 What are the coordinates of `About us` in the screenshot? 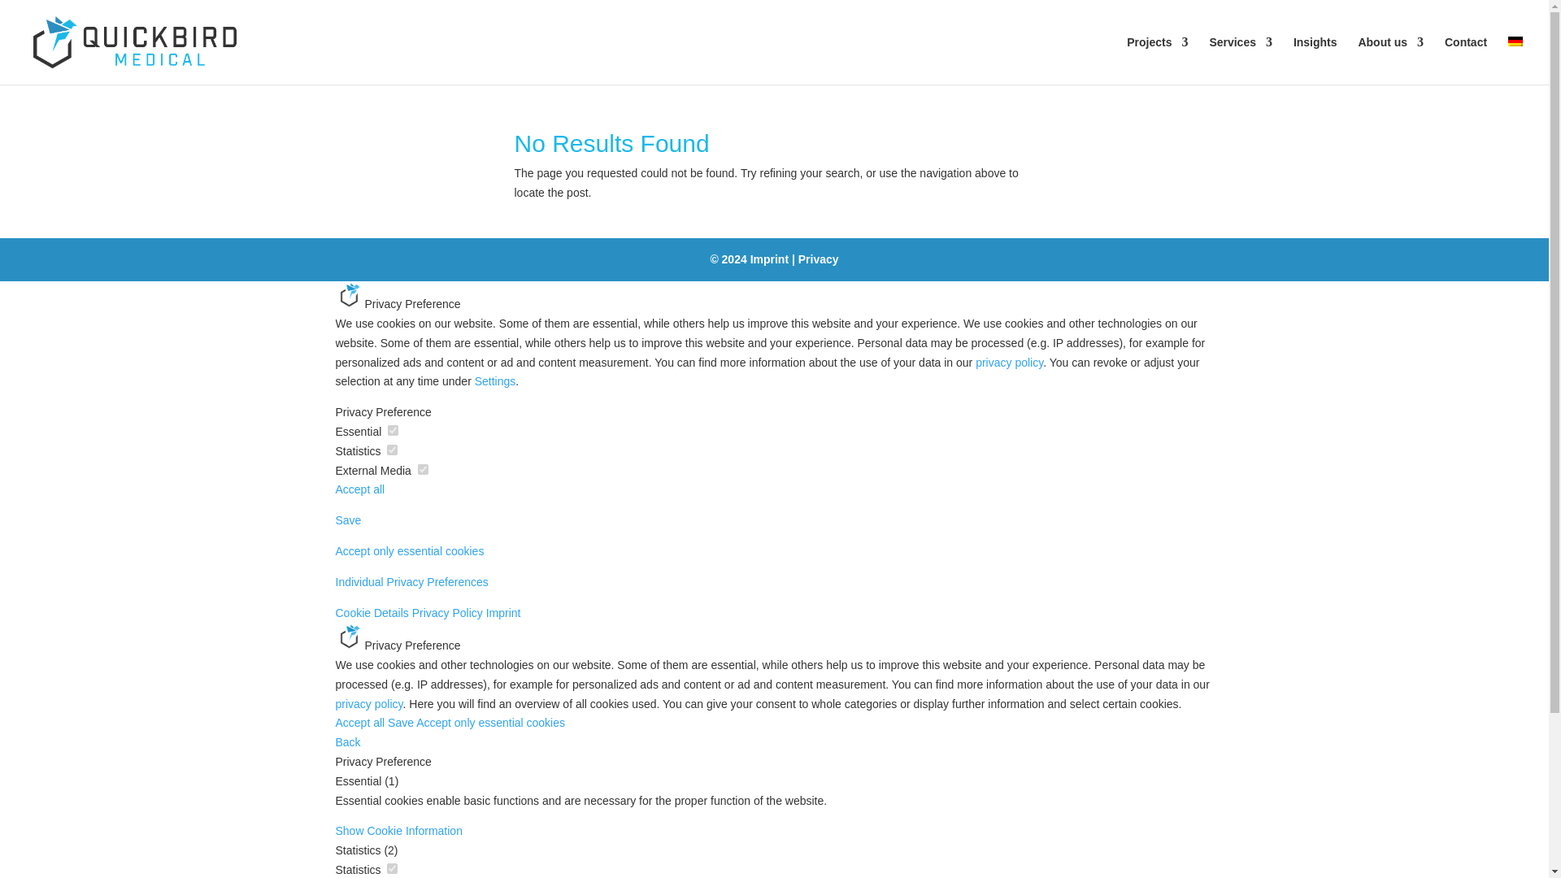 It's located at (1390, 60).